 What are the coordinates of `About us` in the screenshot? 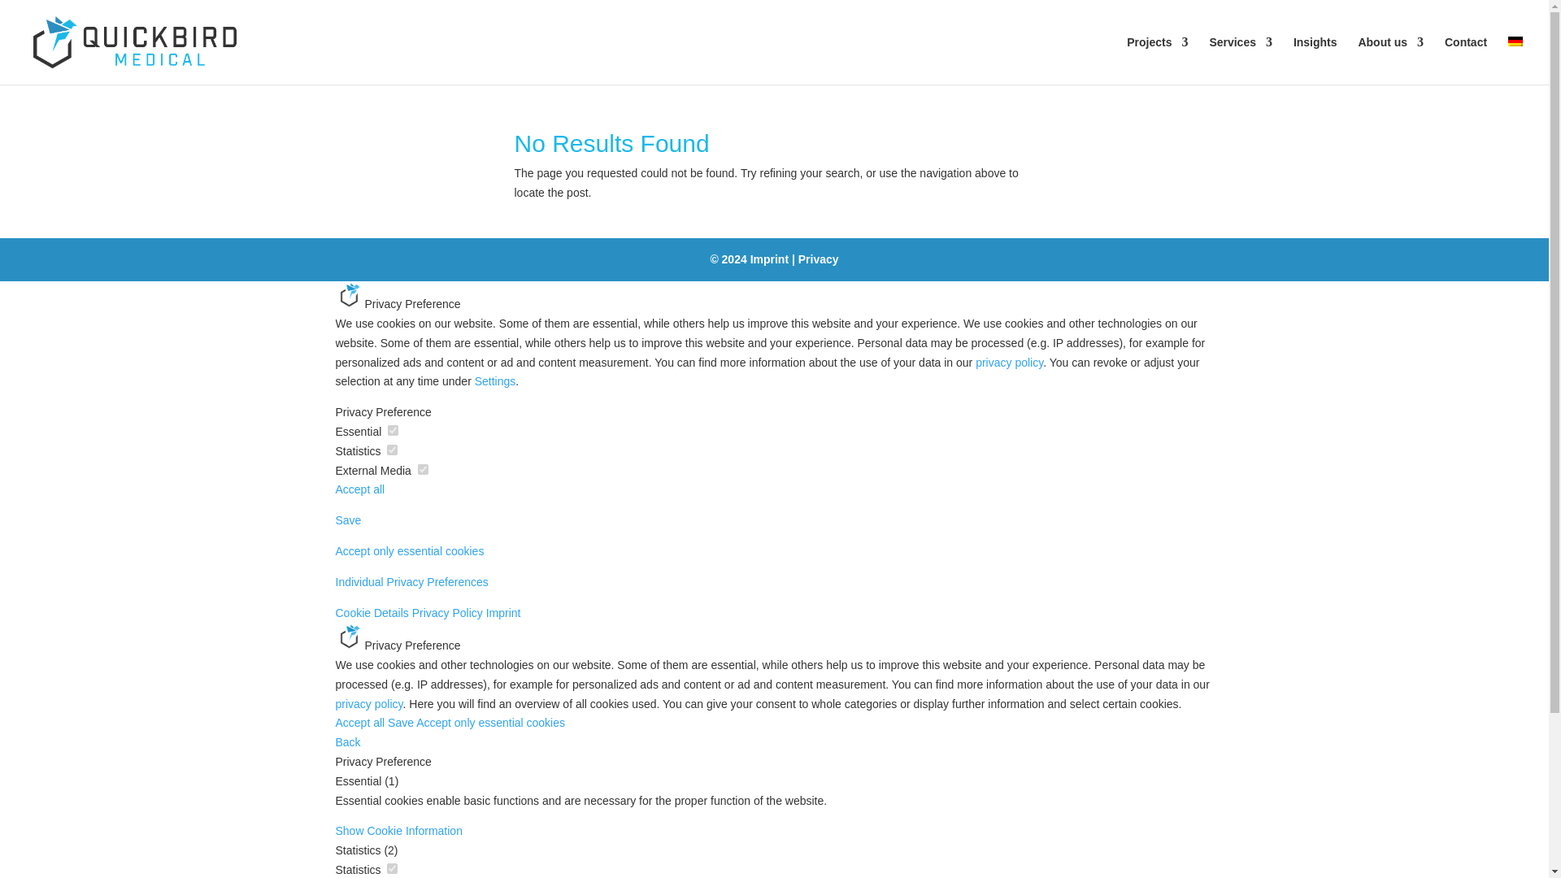 It's located at (1390, 60).